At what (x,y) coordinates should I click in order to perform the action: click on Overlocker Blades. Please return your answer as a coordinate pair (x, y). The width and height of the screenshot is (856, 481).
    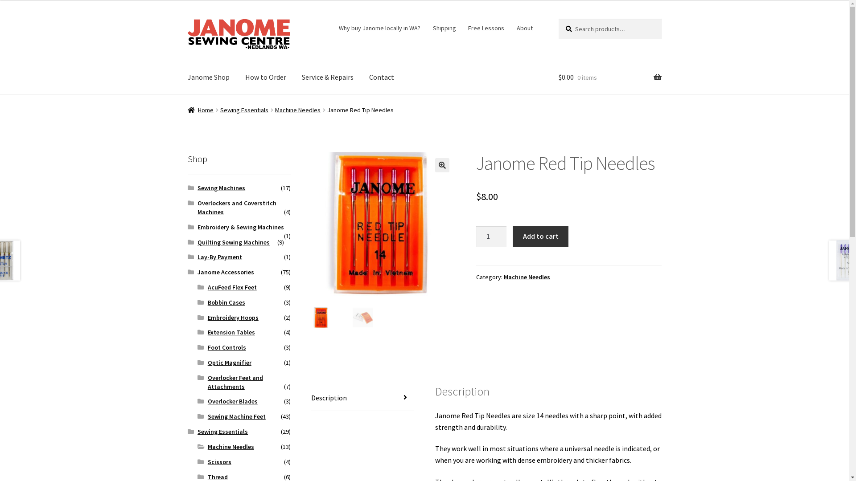
    Looking at the image, I should click on (233, 401).